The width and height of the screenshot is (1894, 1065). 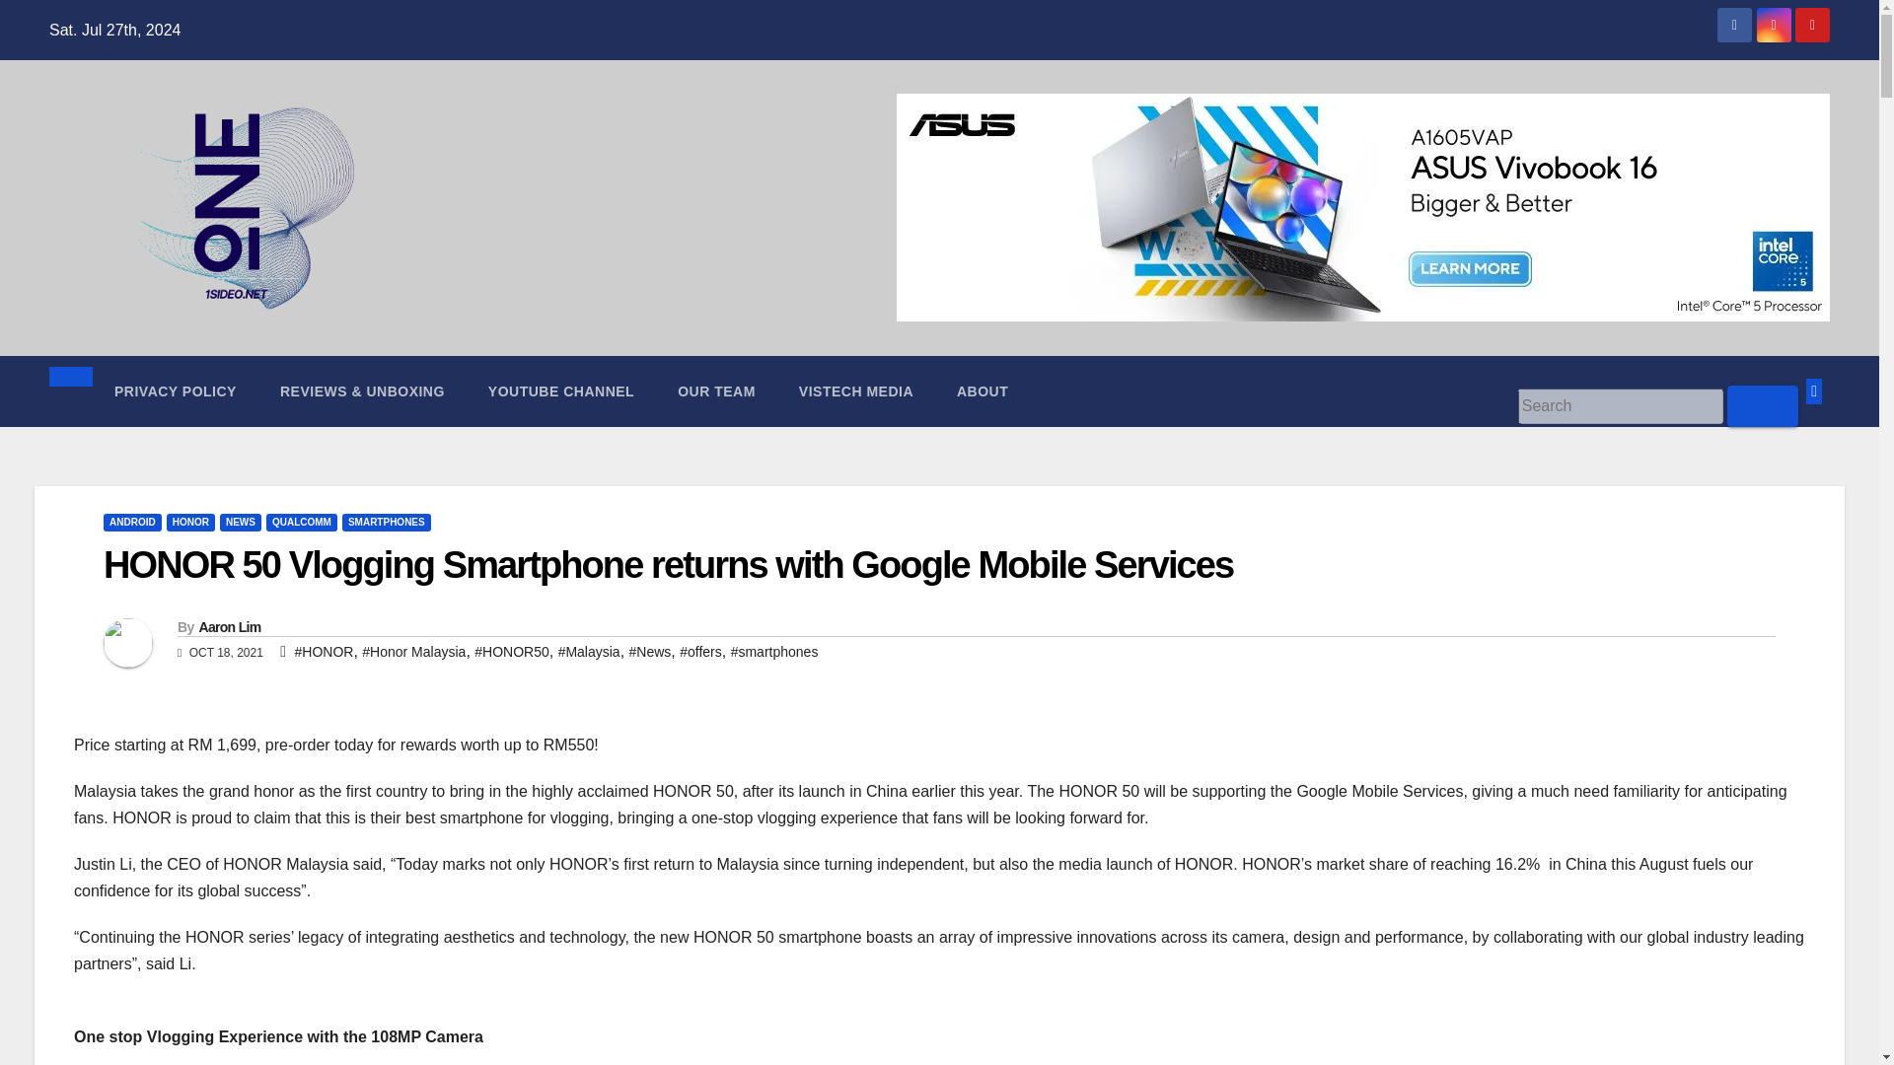 I want to click on YouTube Channel, so click(x=560, y=390).